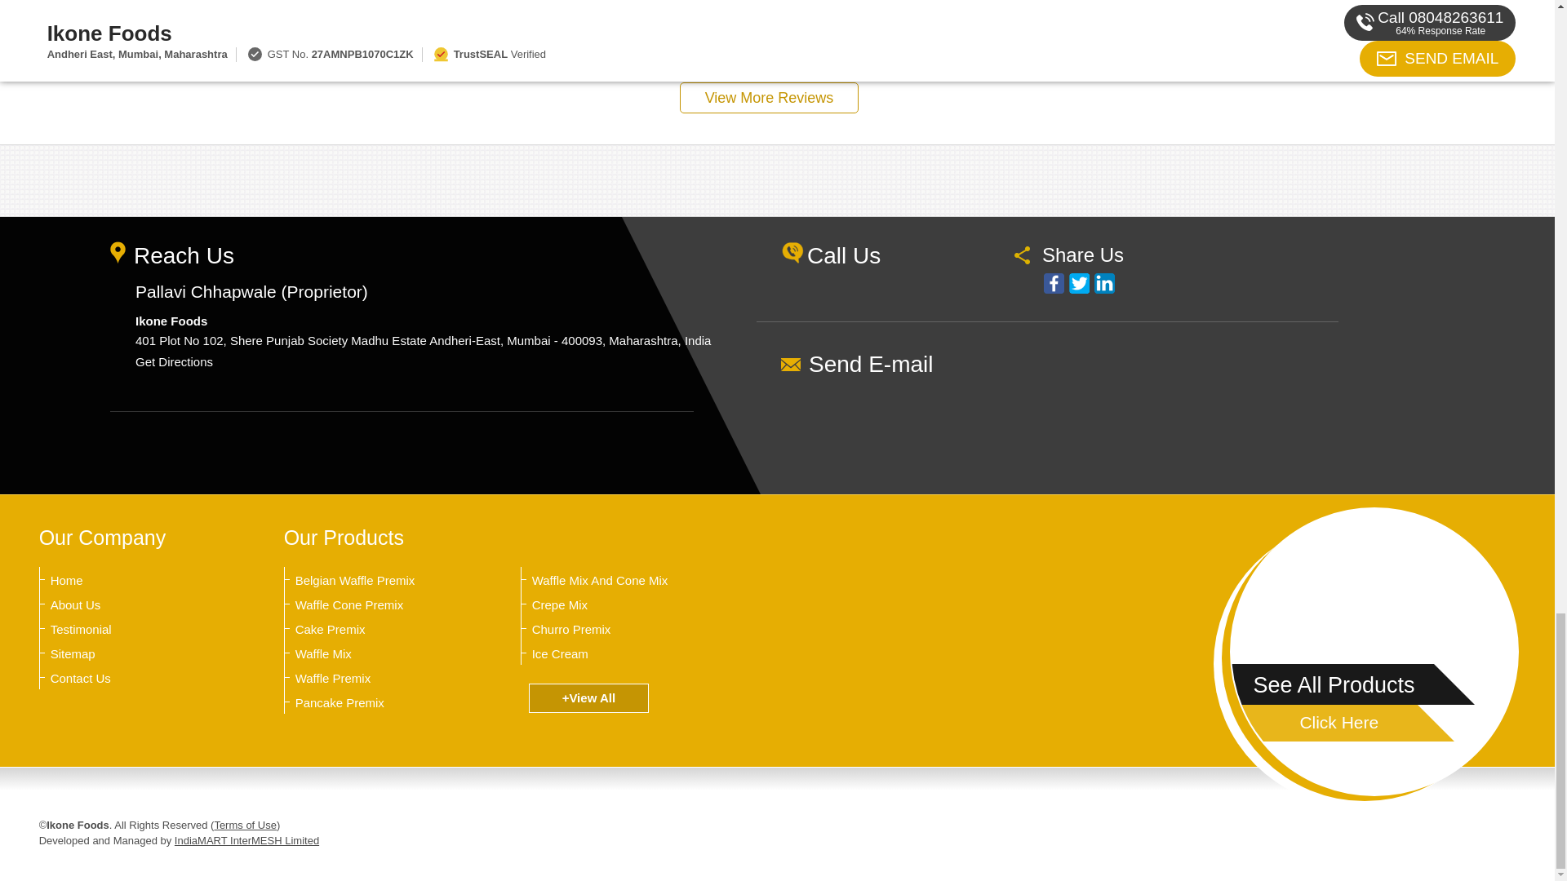  What do you see at coordinates (131, 630) in the screenshot?
I see `Testimonial` at bounding box center [131, 630].